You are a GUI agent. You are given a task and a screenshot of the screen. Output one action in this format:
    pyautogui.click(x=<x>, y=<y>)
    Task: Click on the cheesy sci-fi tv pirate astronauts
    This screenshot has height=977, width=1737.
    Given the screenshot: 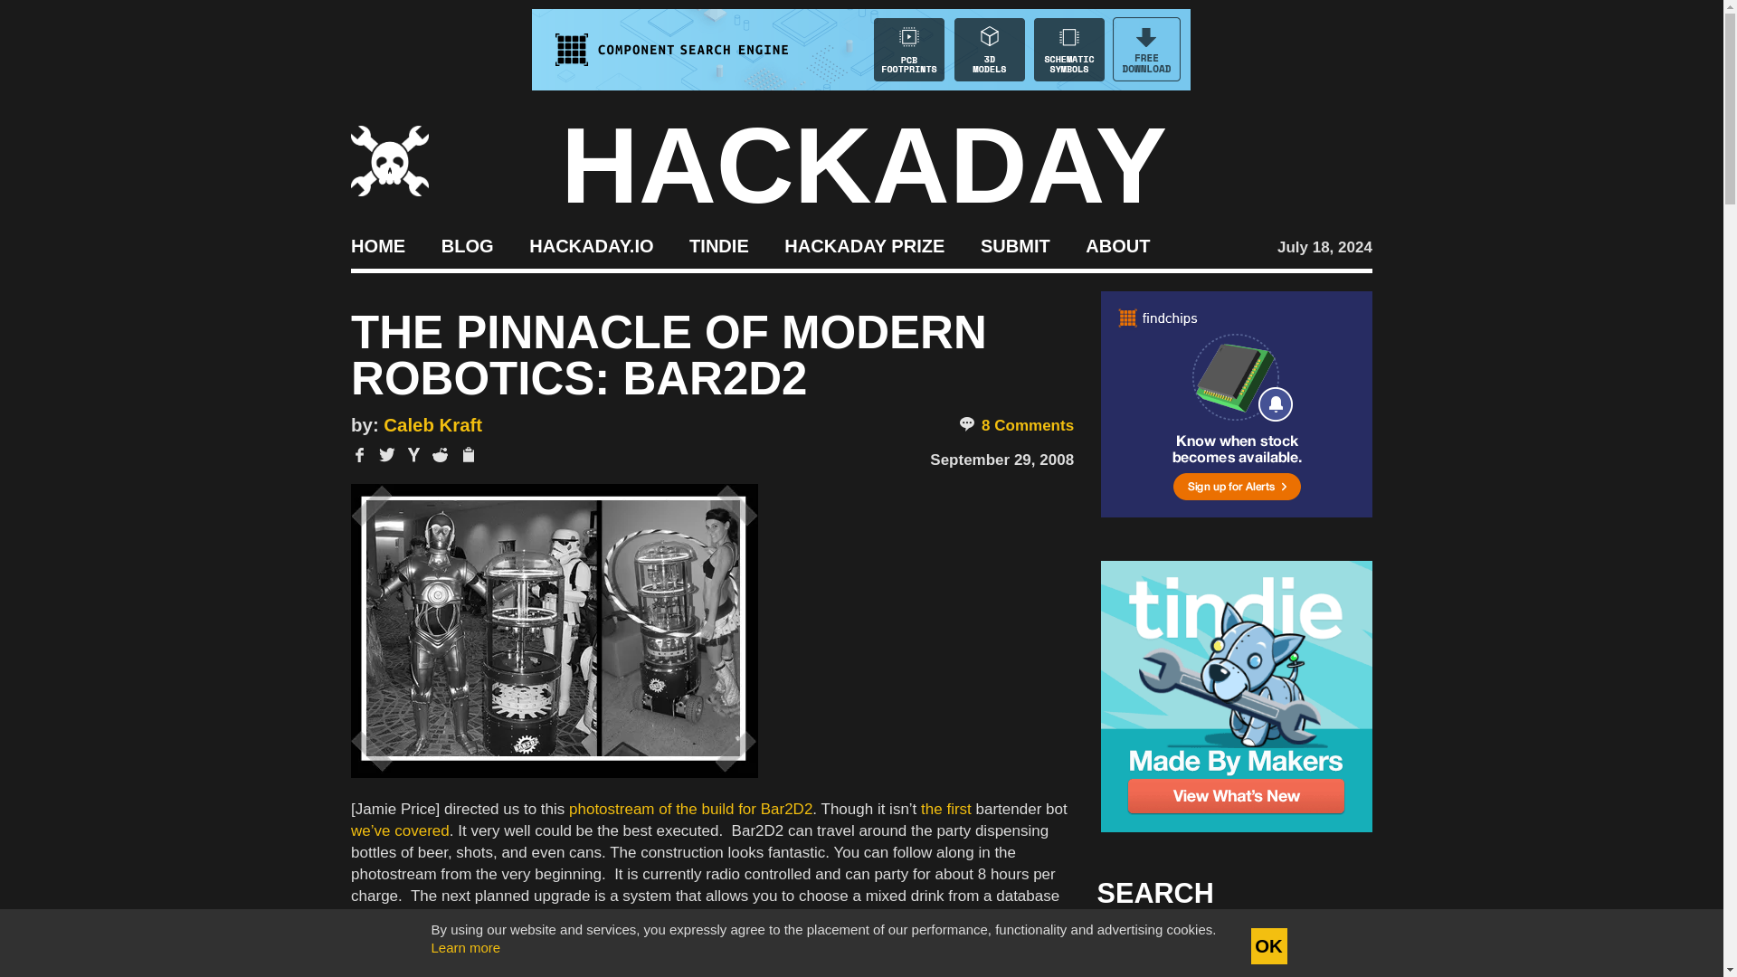 What is the action you would take?
    pyautogui.click(x=707, y=961)
    